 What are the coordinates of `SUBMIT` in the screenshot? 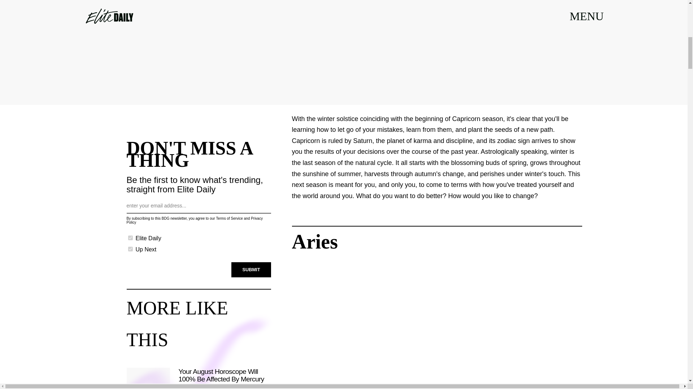 It's located at (251, 269).